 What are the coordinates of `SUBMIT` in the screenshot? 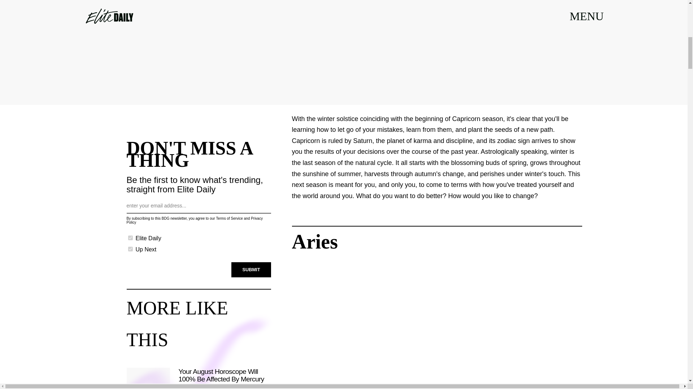 It's located at (251, 269).